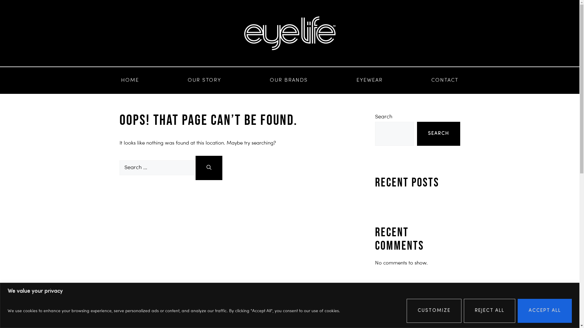  Describe the element at coordinates (156, 168) in the screenshot. I see `Search for:` at that location.